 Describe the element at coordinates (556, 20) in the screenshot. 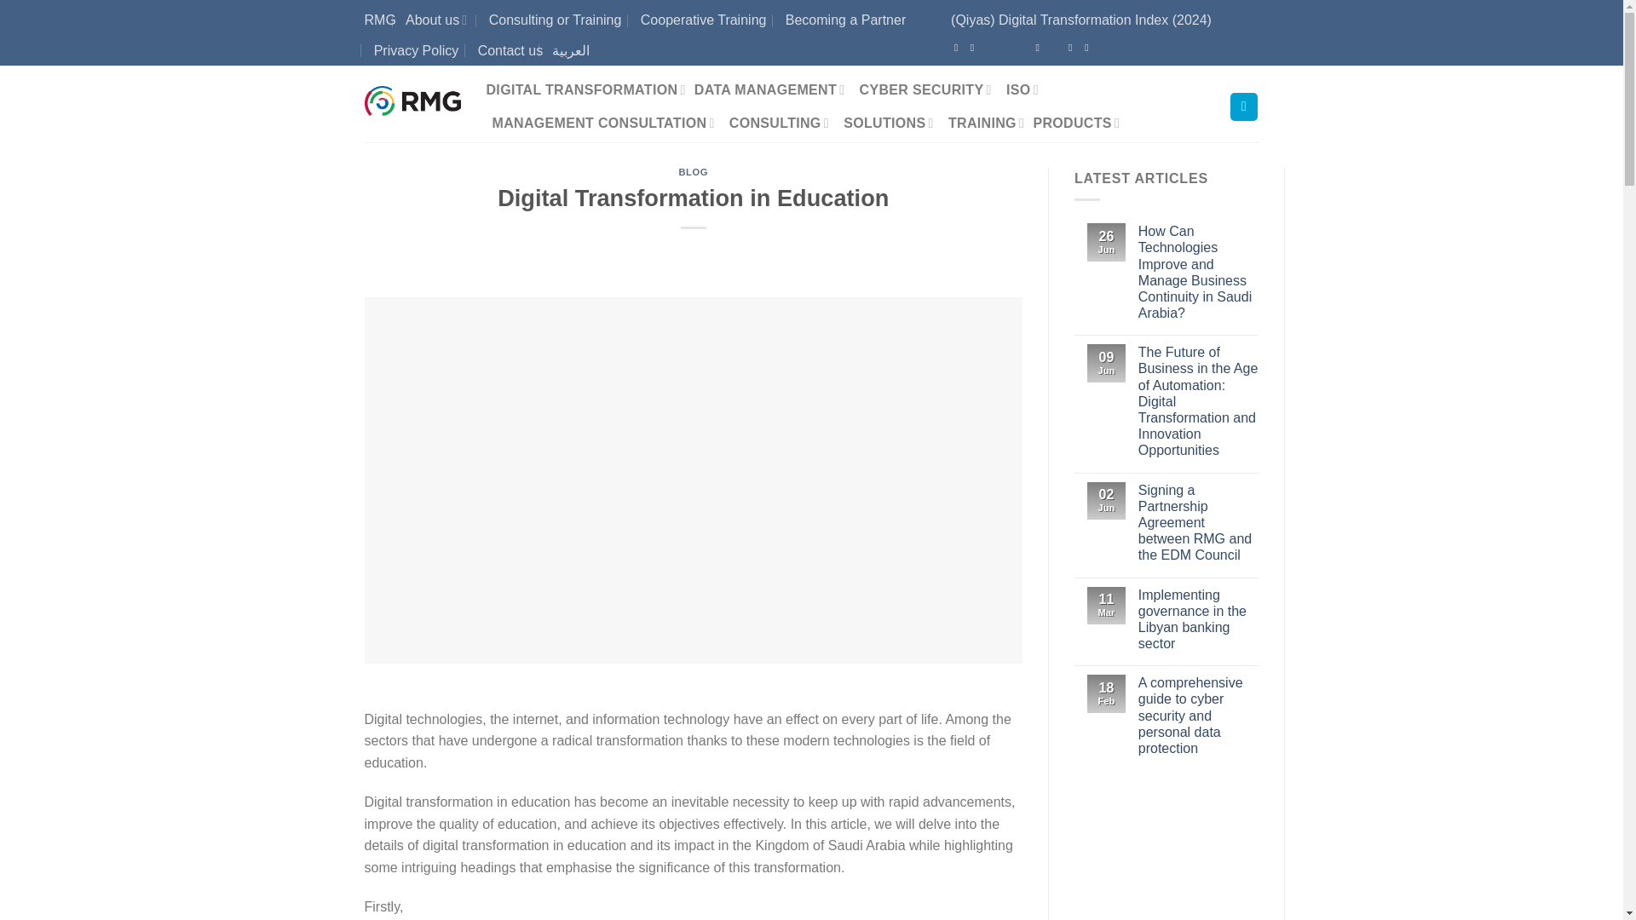

I see `Consulting or Training` at that location.